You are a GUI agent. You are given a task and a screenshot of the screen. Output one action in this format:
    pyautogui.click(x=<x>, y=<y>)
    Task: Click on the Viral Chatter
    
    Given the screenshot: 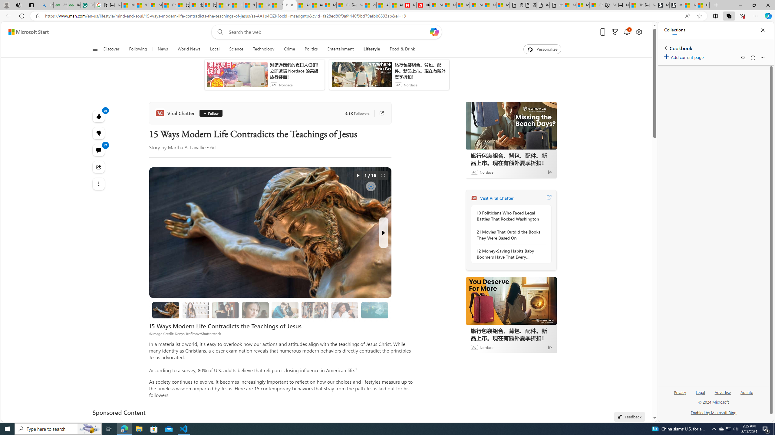 What is the action you would take?
    pyautogui.click(x=473, y=198)
    